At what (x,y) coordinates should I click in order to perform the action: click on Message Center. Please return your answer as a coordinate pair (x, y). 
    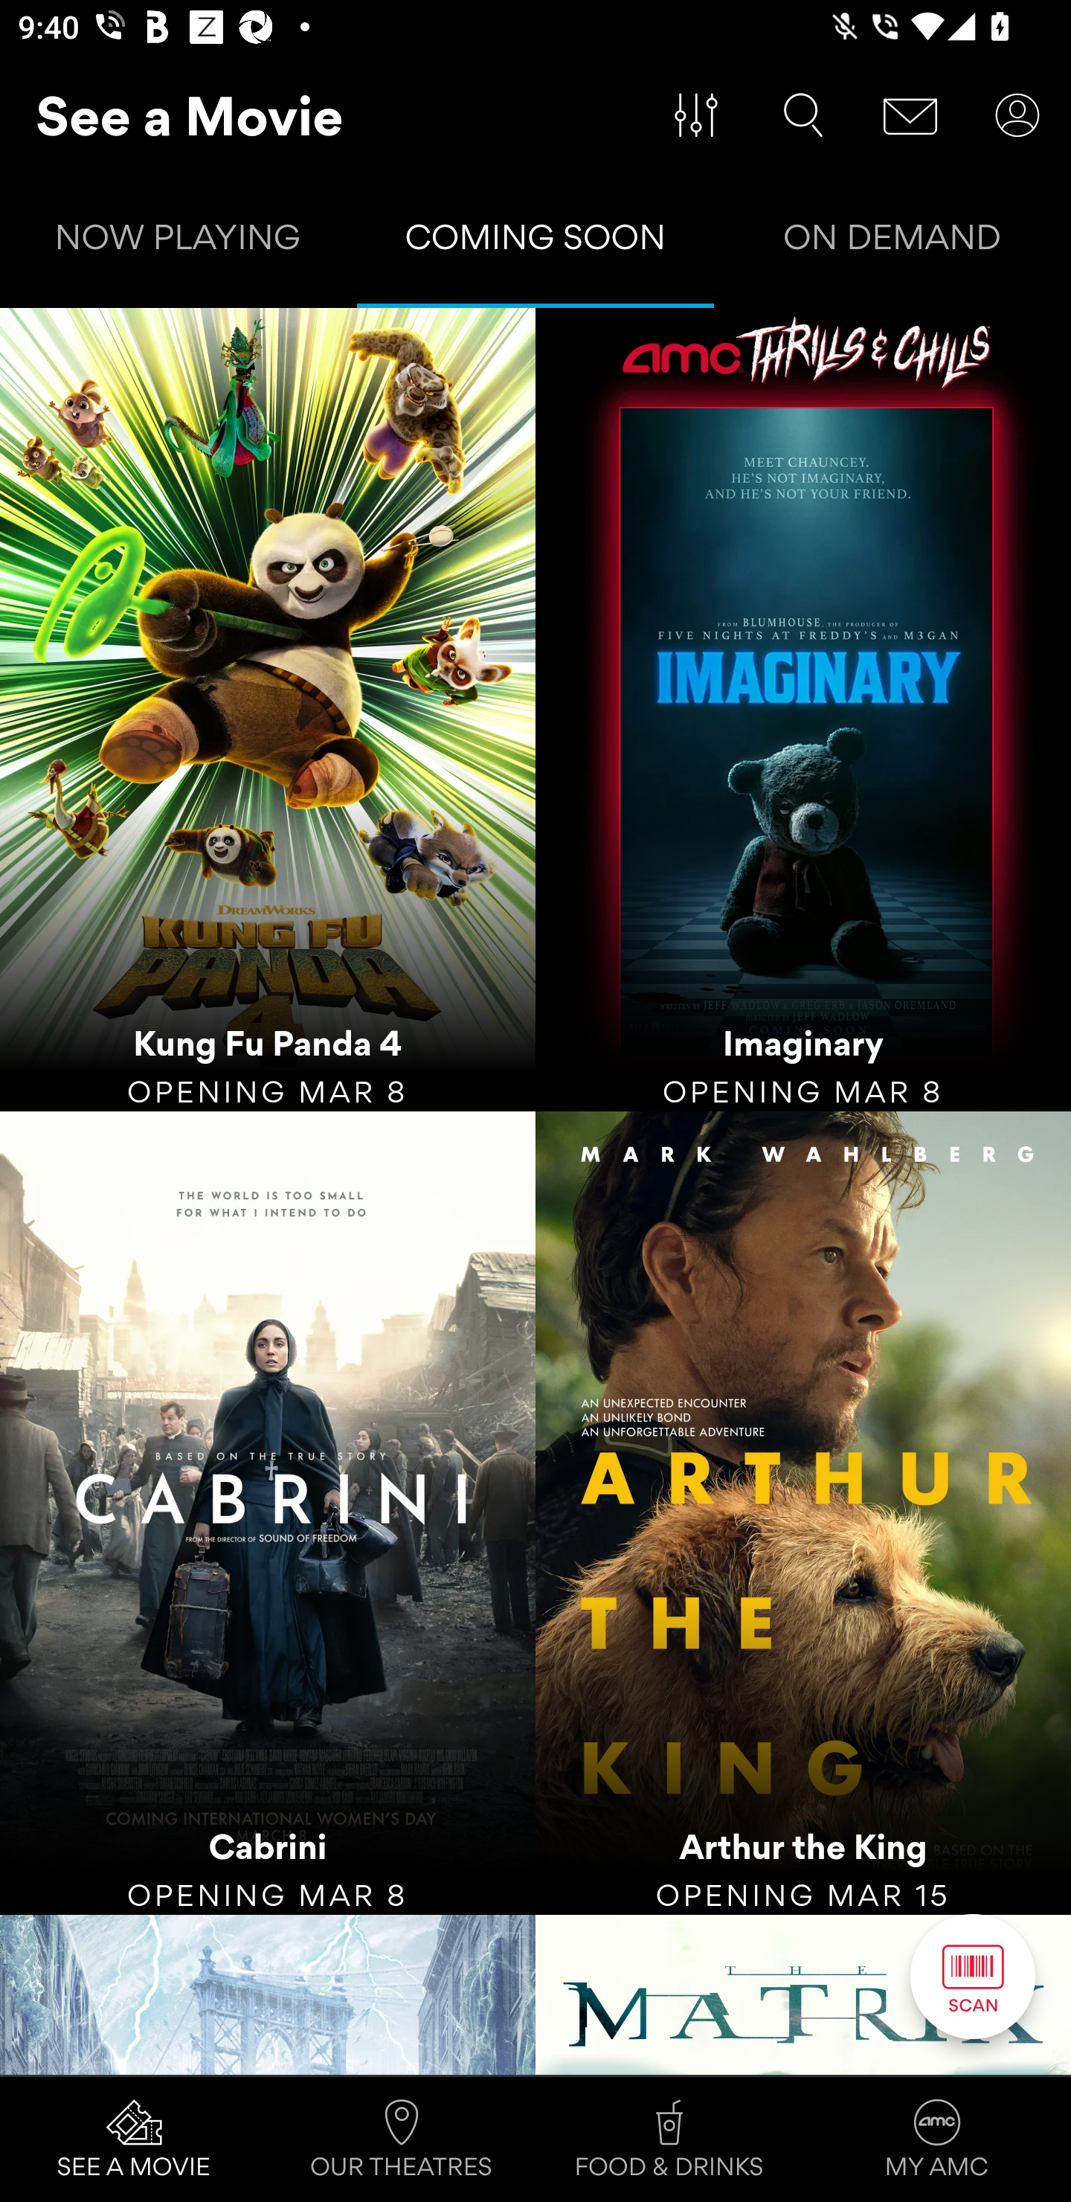
    Looking at the image, I should click on (910, 115).